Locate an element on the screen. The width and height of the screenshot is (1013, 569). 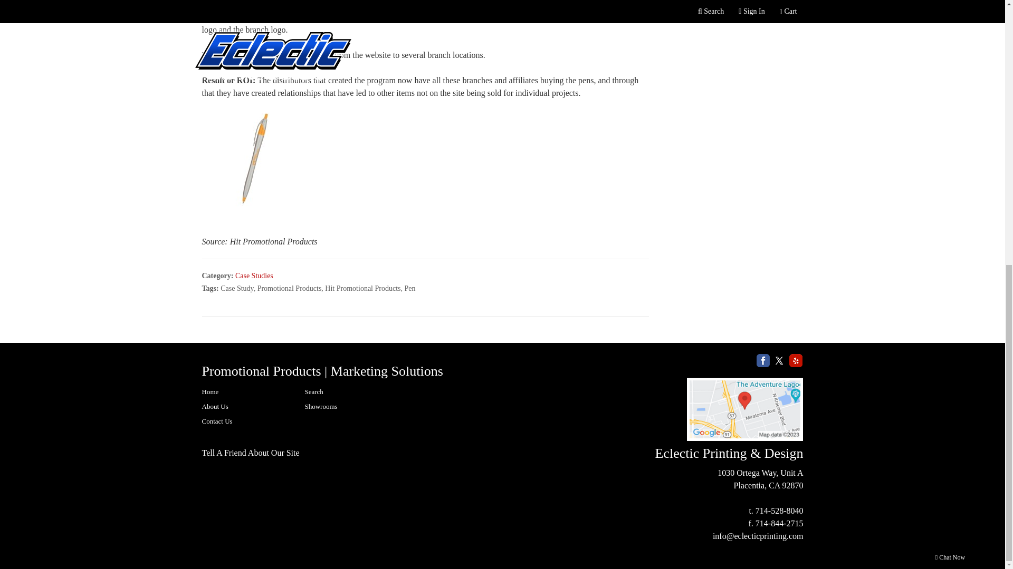
Visit us on Yelp is located at coordinates (796, 359).